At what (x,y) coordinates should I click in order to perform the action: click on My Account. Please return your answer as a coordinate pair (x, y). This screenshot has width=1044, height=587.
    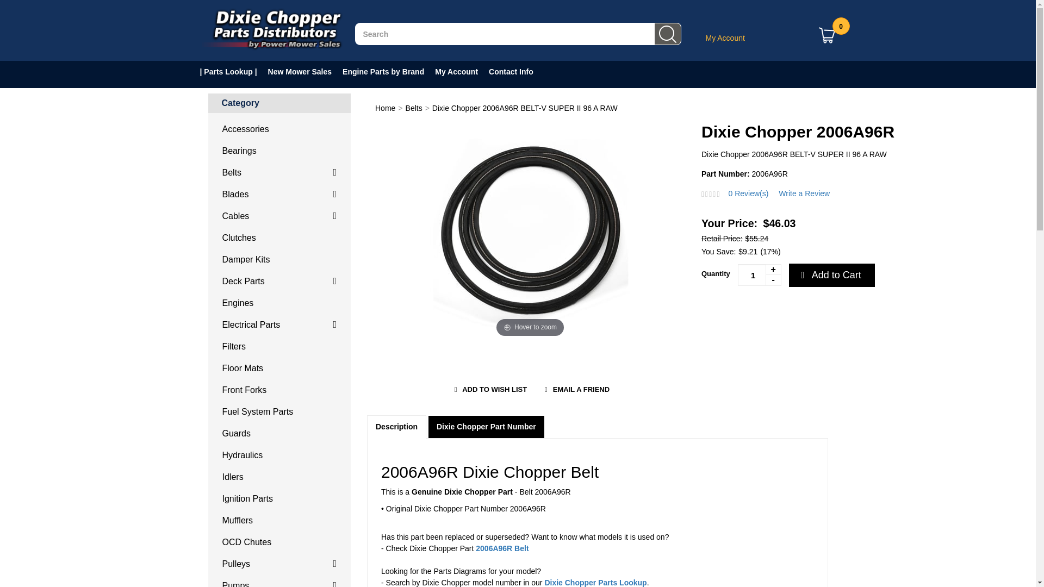
    Looking at the image, I should click on (725, 38).